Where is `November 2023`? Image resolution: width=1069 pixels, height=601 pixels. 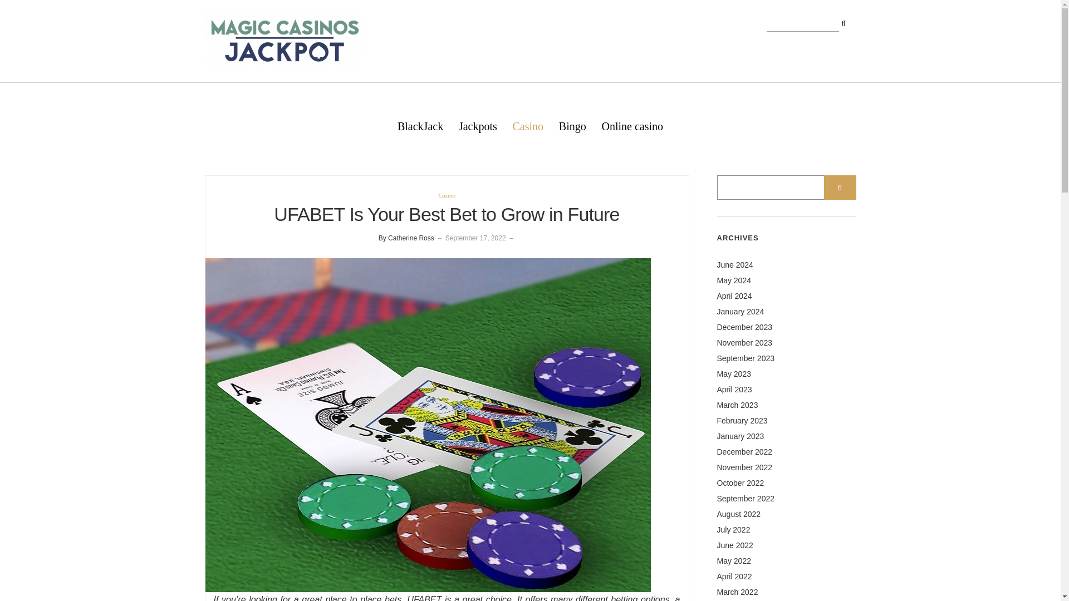 November 2023 is located at coordinates (745, 343).